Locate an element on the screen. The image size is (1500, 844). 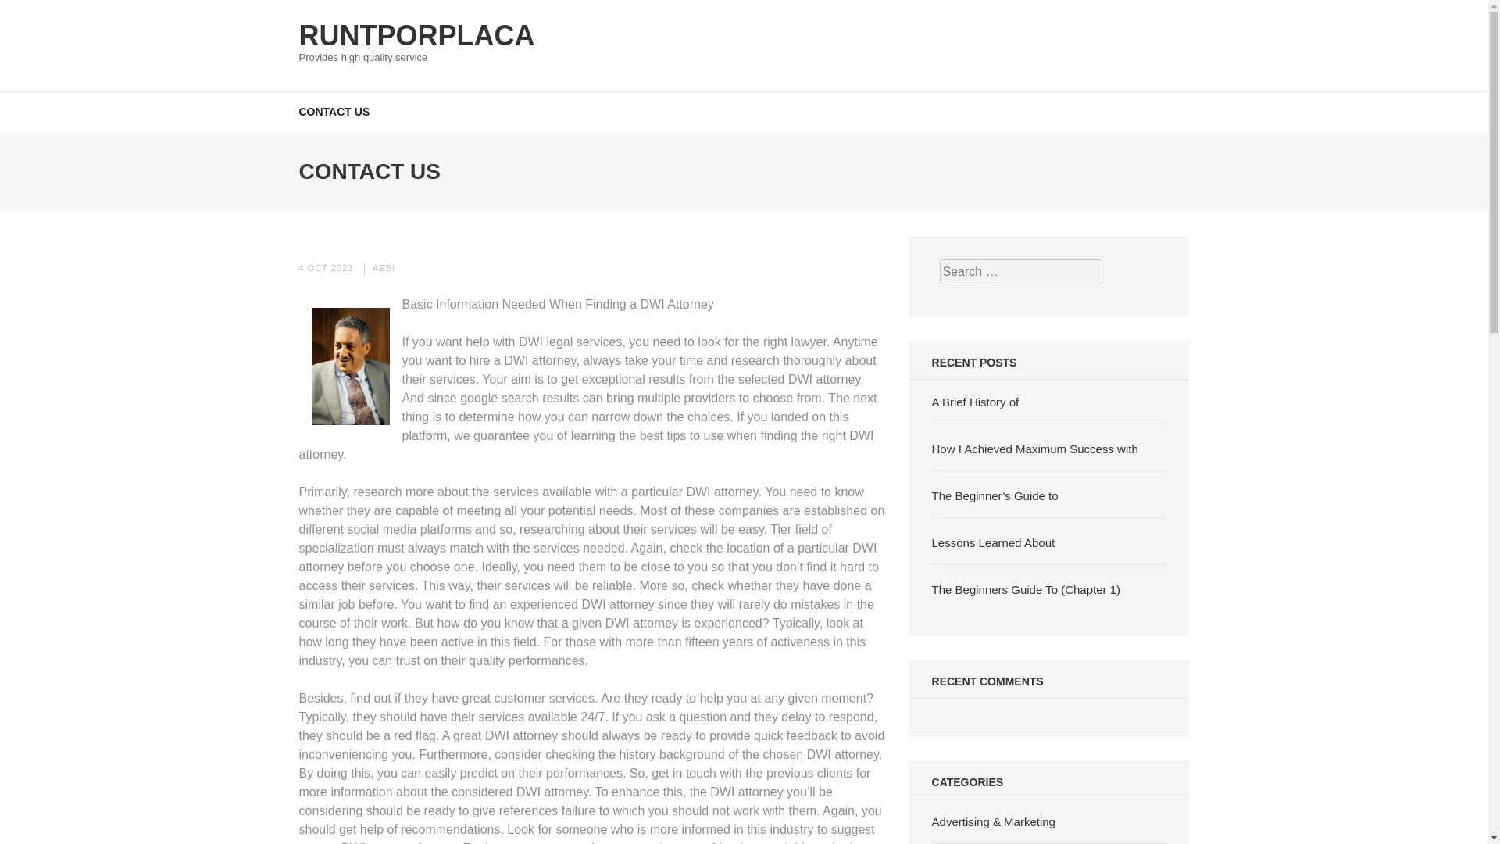
CONTACT US is located at coordinates (334, 111).